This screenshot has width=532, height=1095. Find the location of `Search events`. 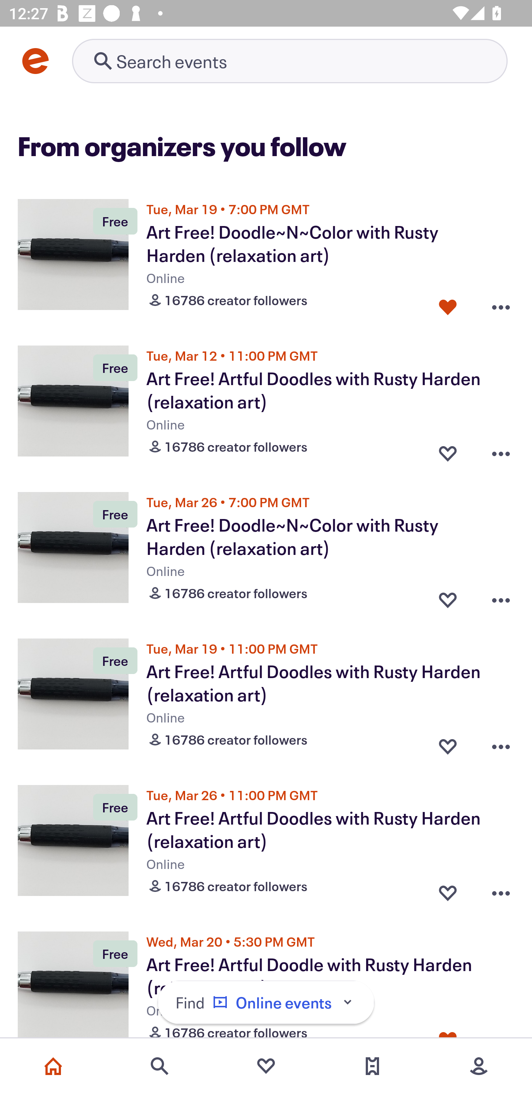

Search events is located at coordinates (160, 1066).